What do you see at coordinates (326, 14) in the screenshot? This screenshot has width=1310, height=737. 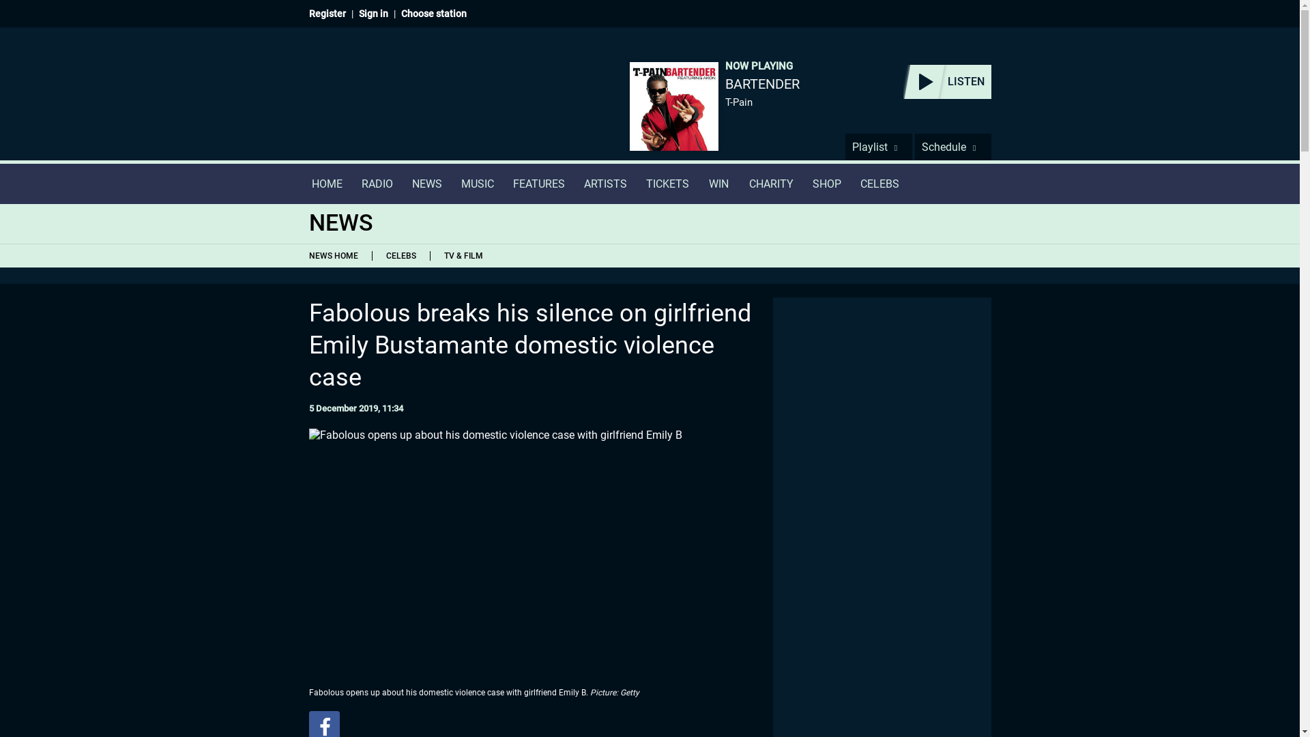 I see `Register` at bounding box center [326, 14].